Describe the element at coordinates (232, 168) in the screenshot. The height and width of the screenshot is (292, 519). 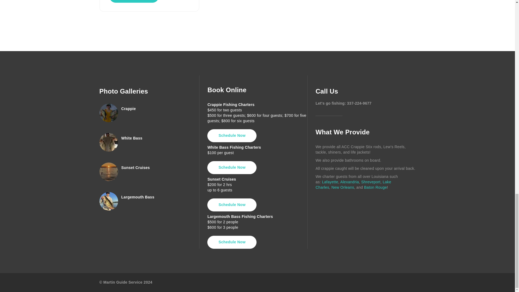
I see `Schedule Now` at that location.